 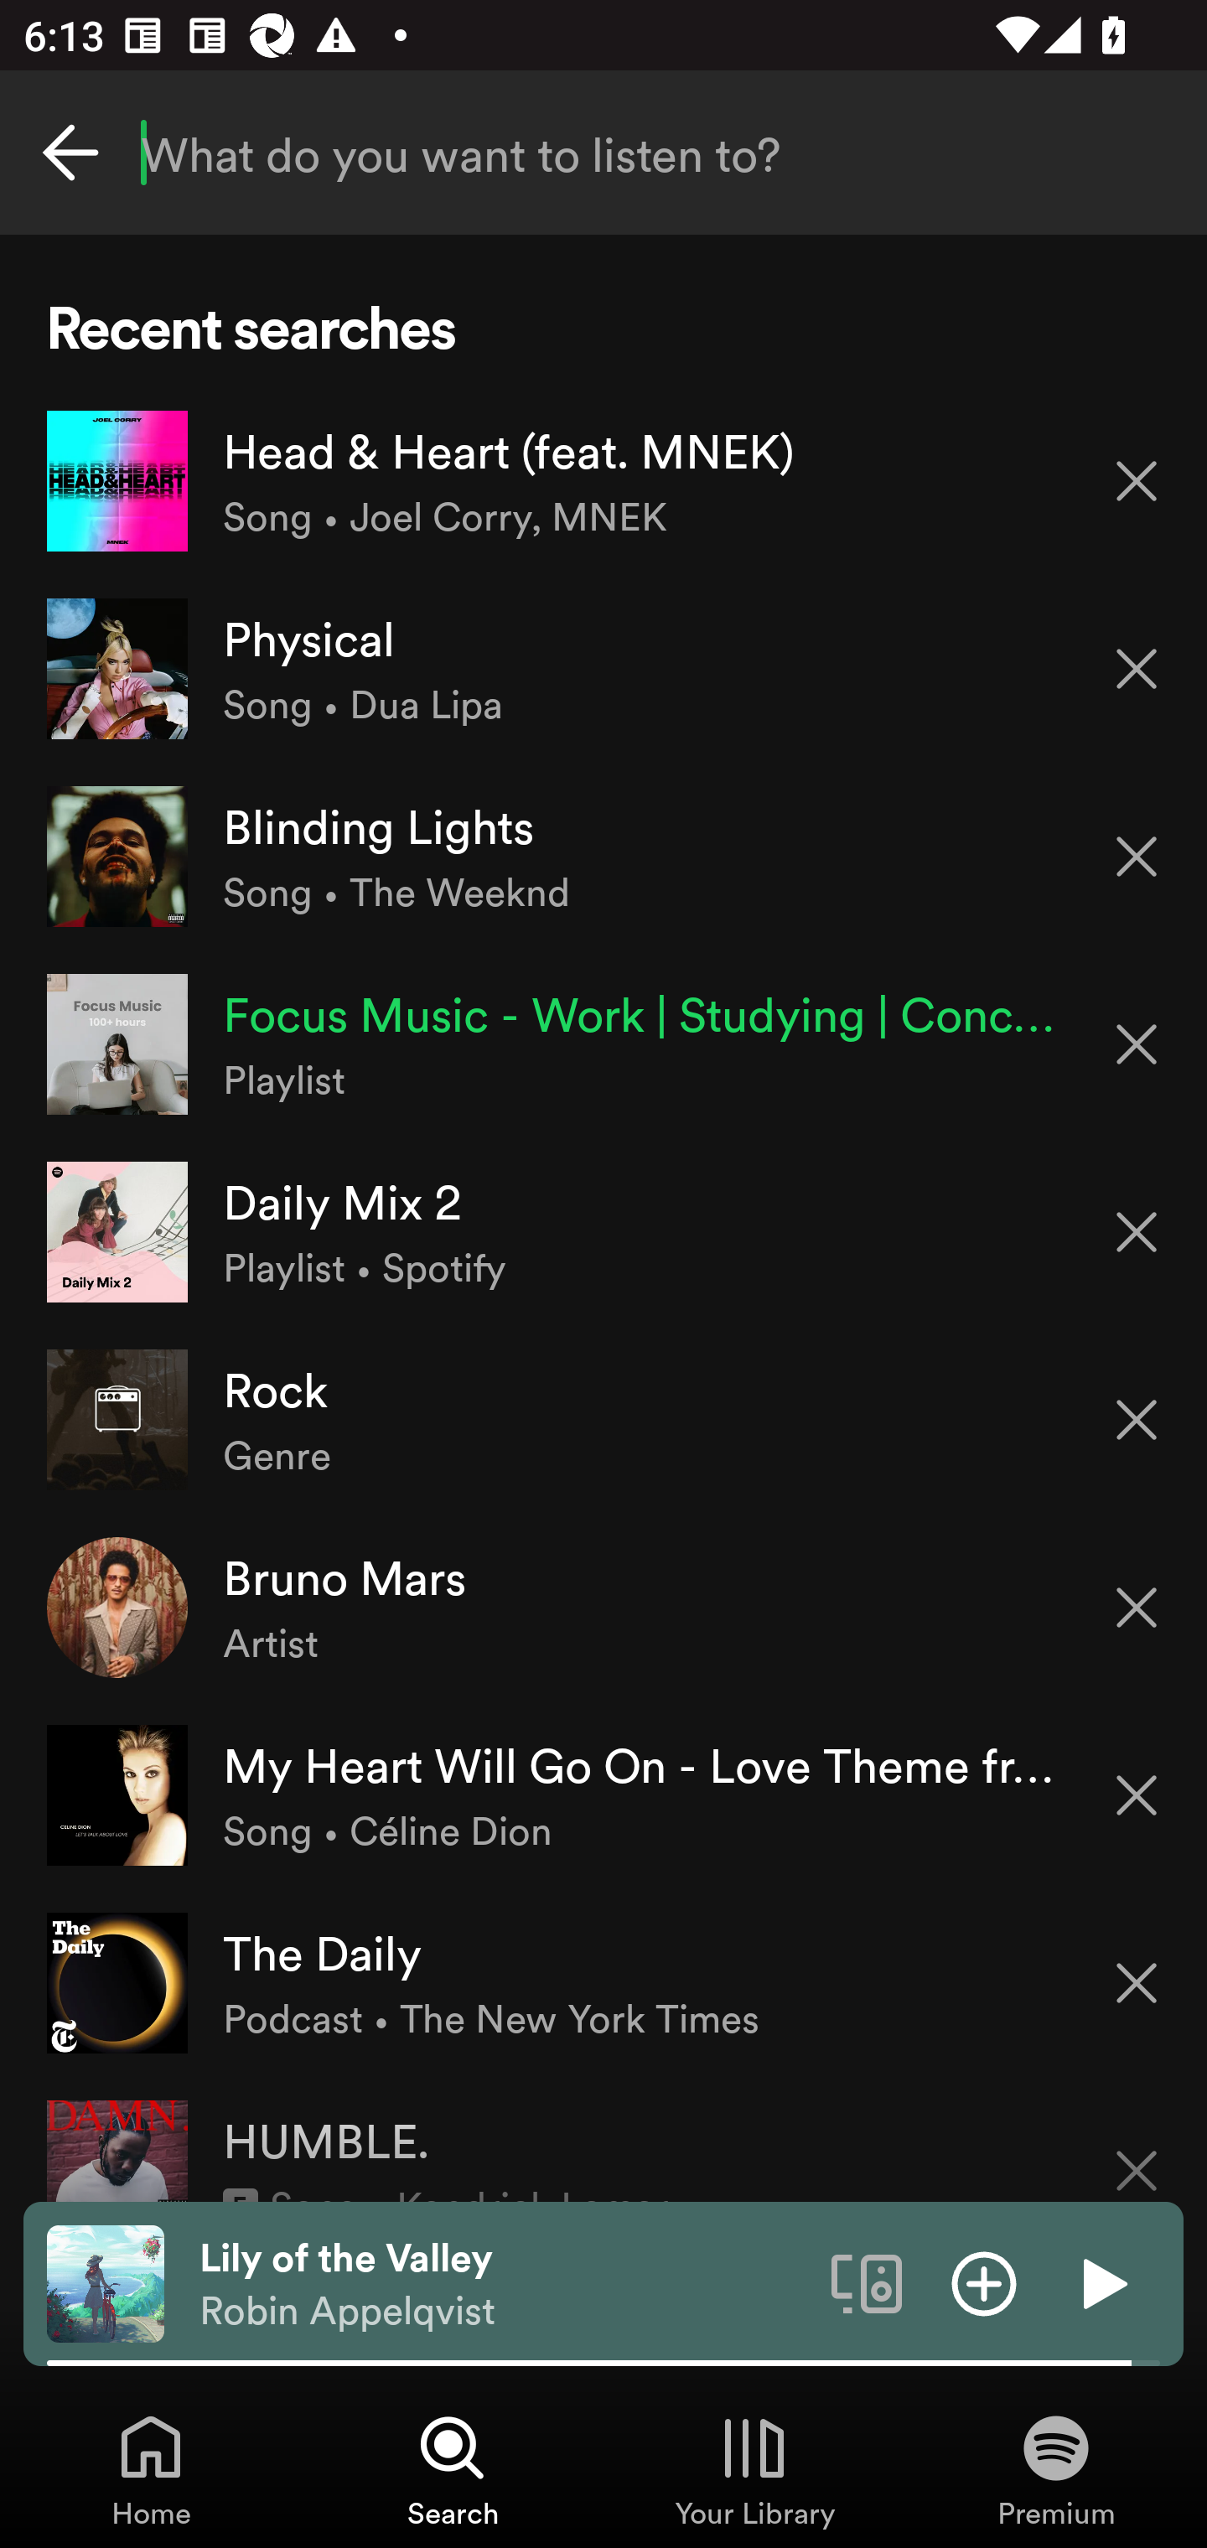 I want to click on Bruno Mars Artist Remove, so click(x=603, y=1608).